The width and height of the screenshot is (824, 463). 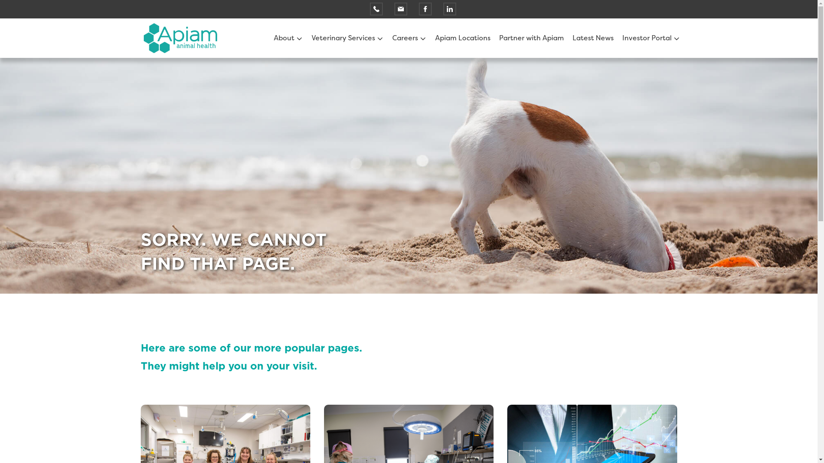 I want to click on Veterinary Services, so click(x=344, y=38).